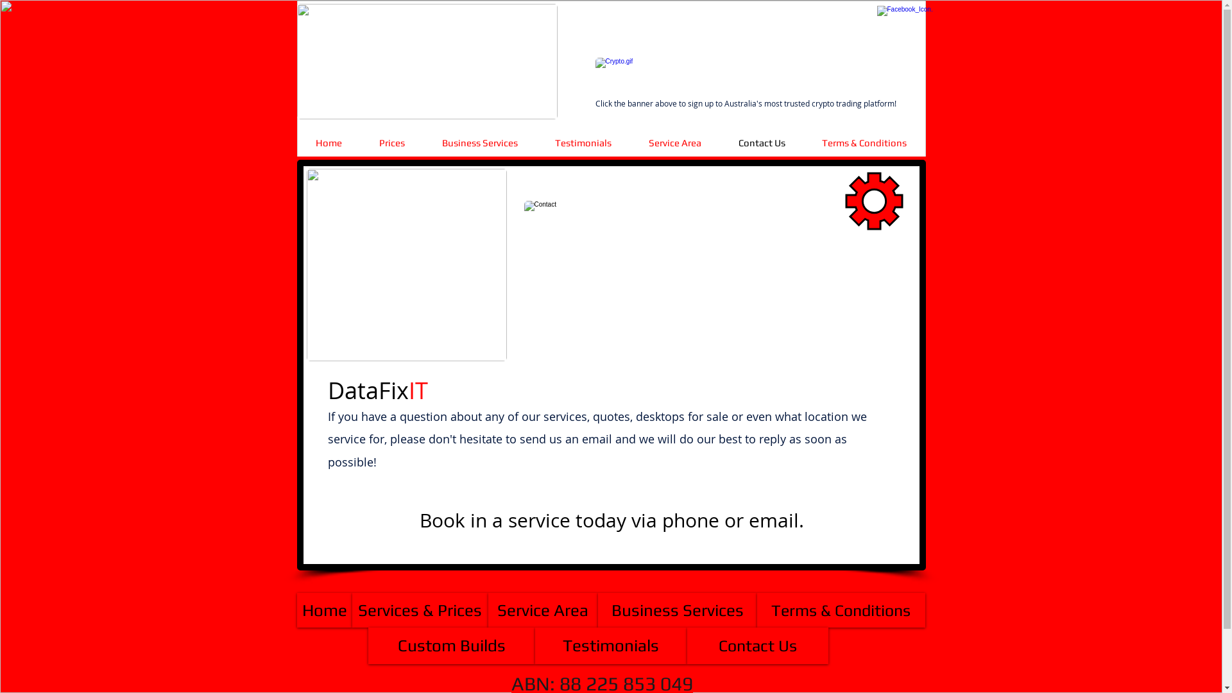  I want to click on Contact Us, so click(757, 646).